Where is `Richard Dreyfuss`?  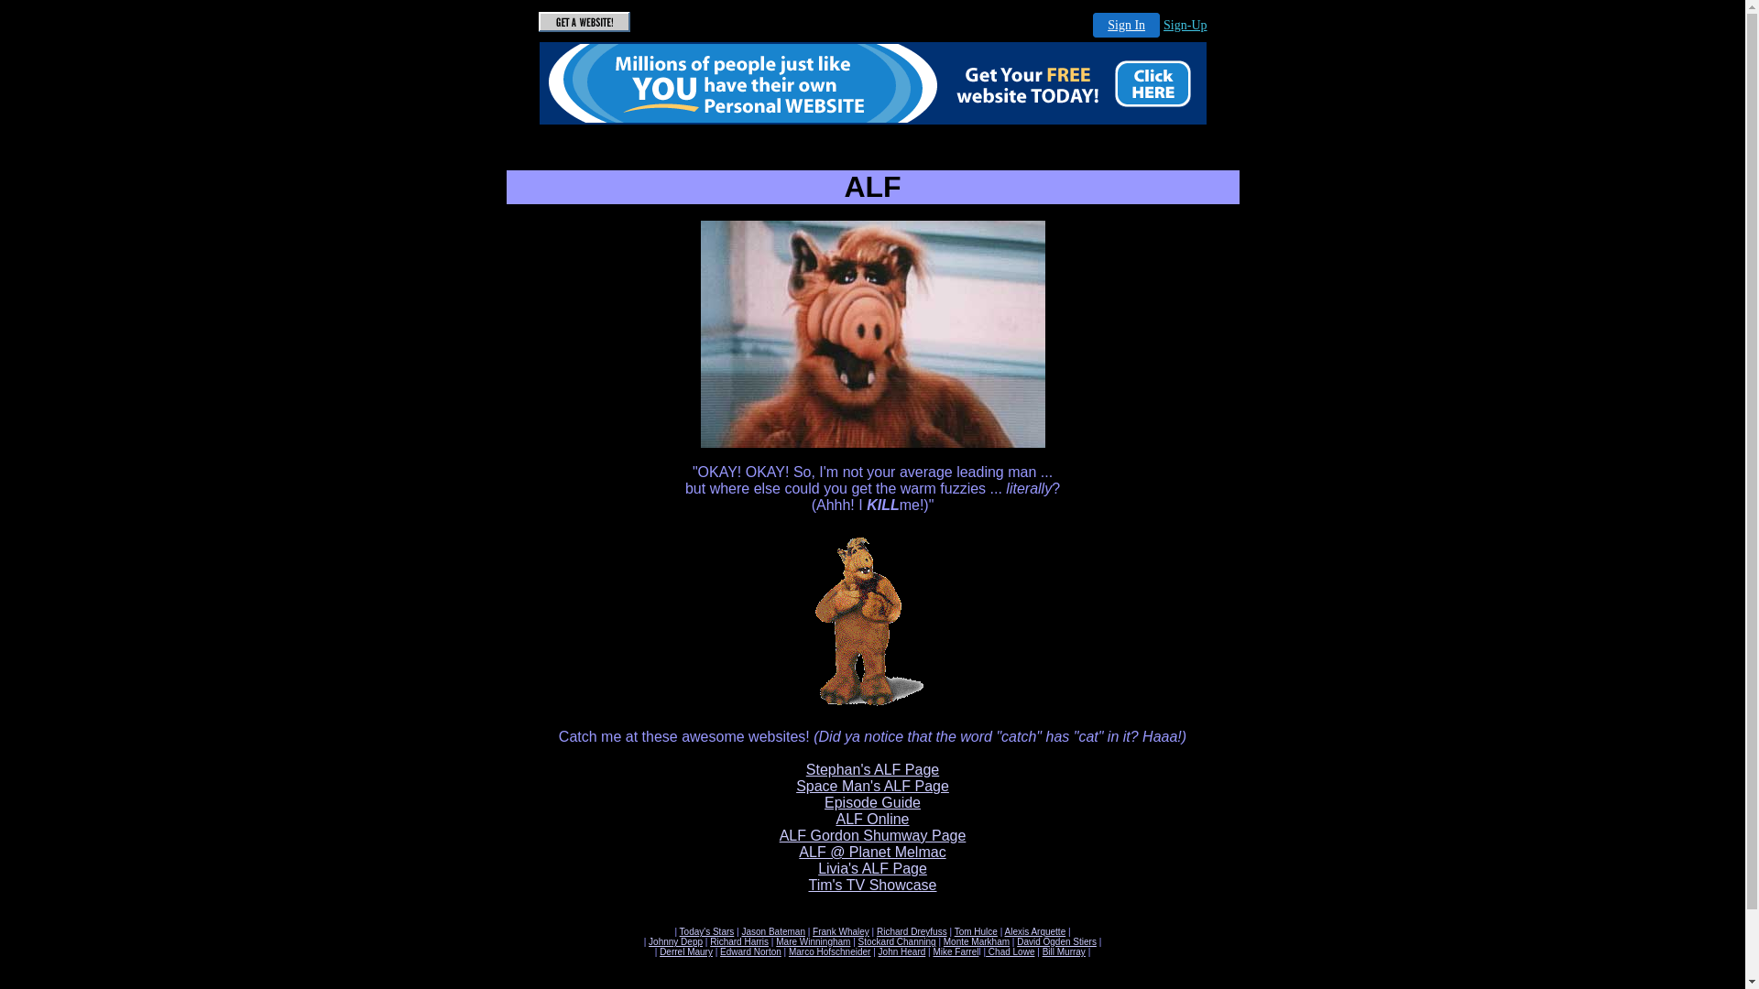
Richard Dreyfuss is located at coordinates (912, 932).